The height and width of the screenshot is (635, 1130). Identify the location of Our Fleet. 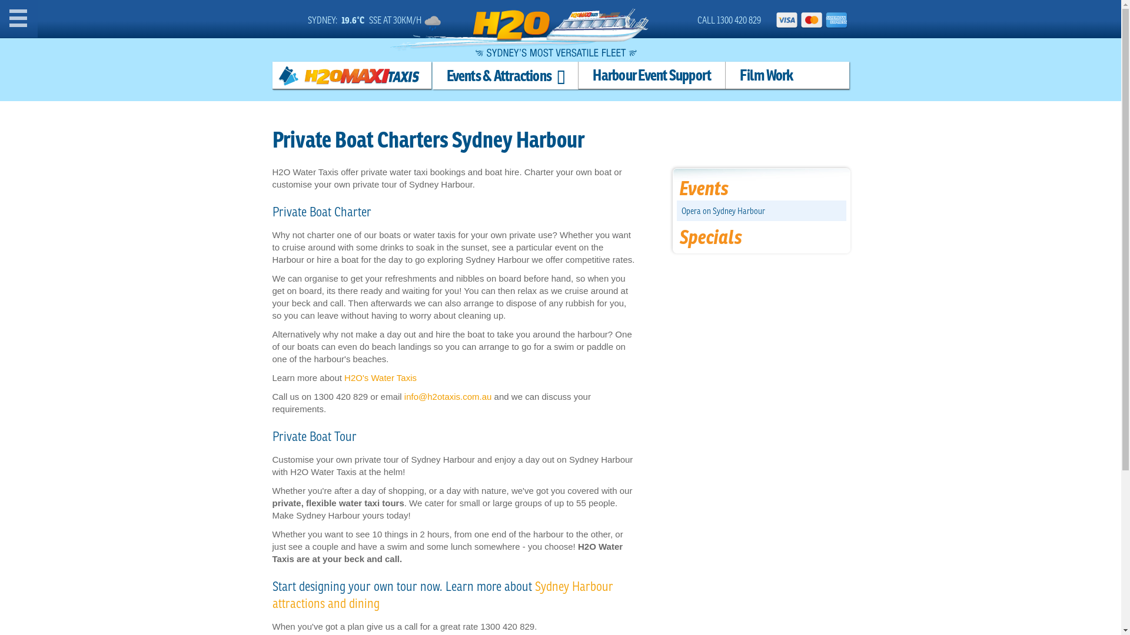
(62, 489).